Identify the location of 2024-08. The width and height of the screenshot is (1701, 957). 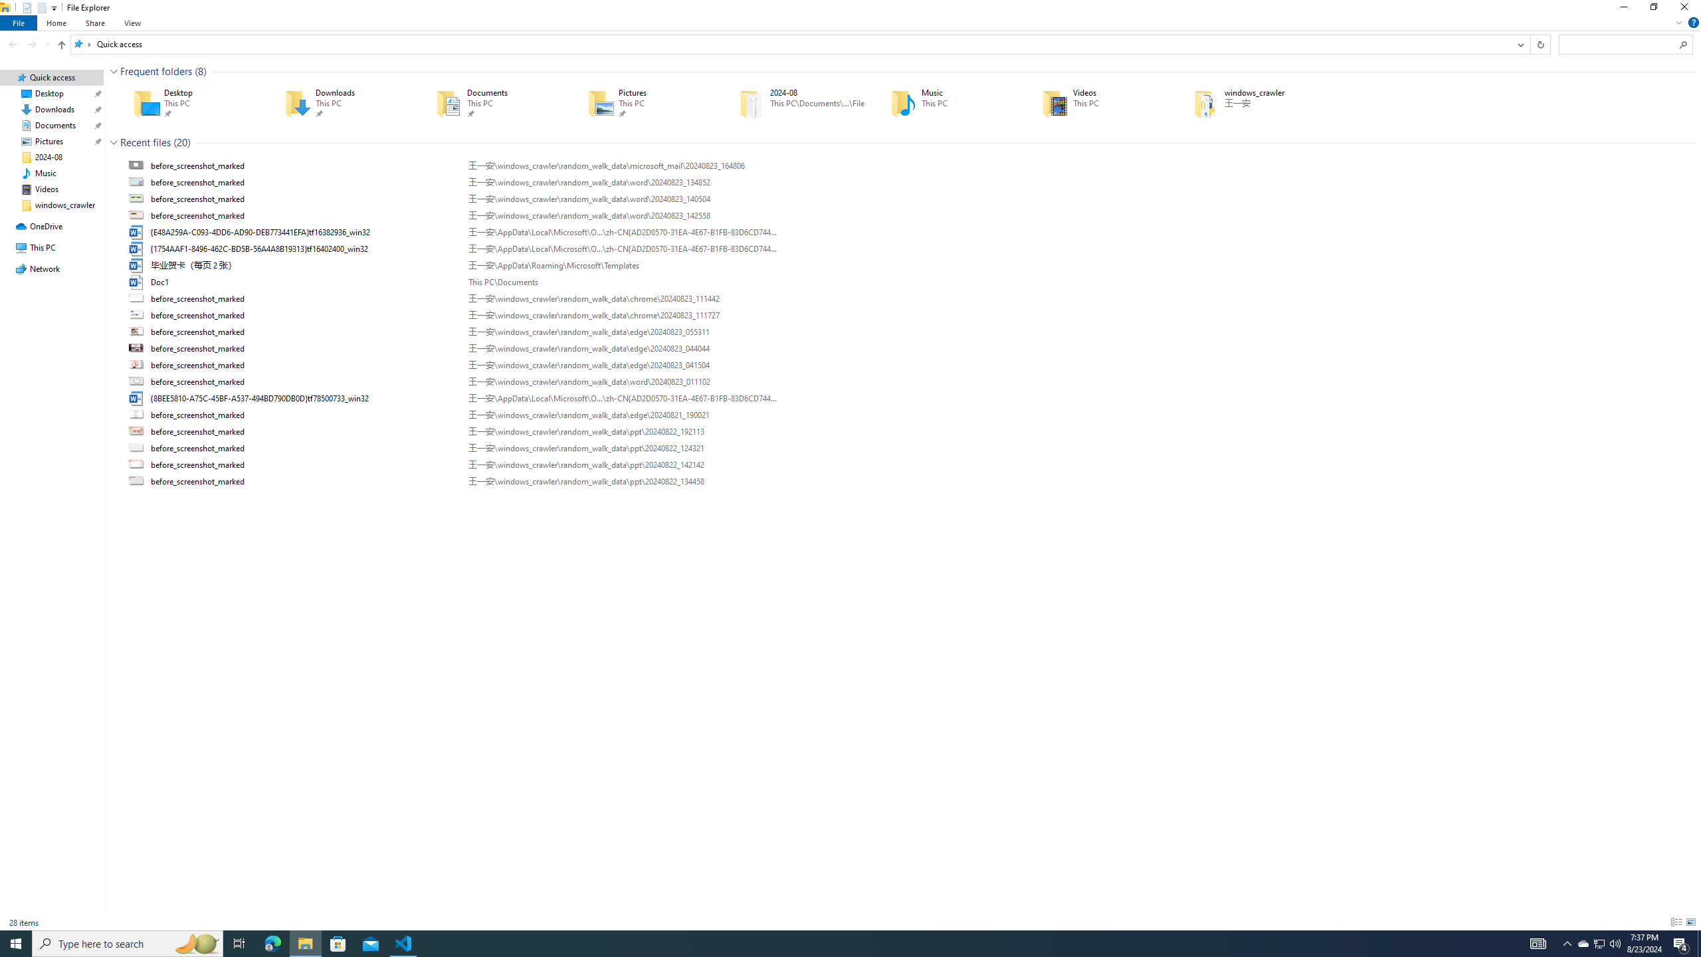
(796, 103).